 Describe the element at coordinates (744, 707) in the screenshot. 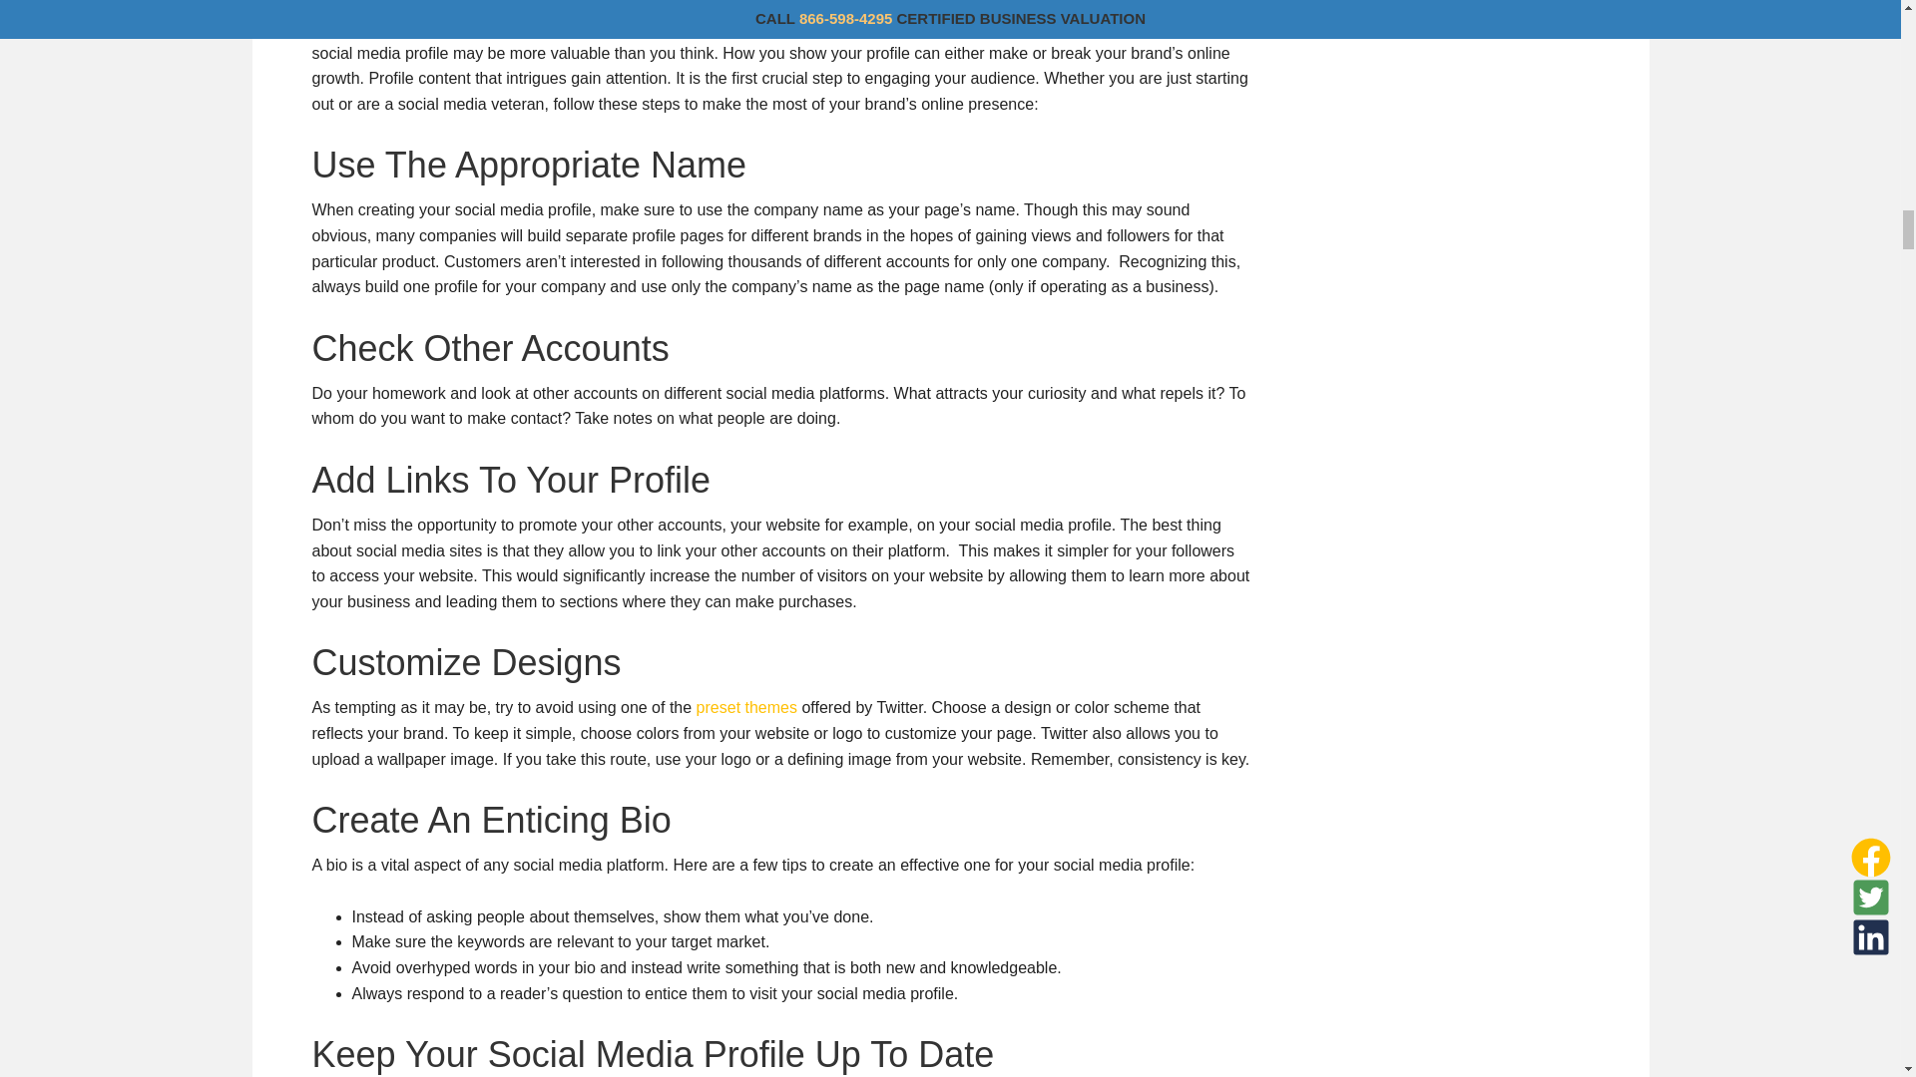

I see `preset themes` at that location.